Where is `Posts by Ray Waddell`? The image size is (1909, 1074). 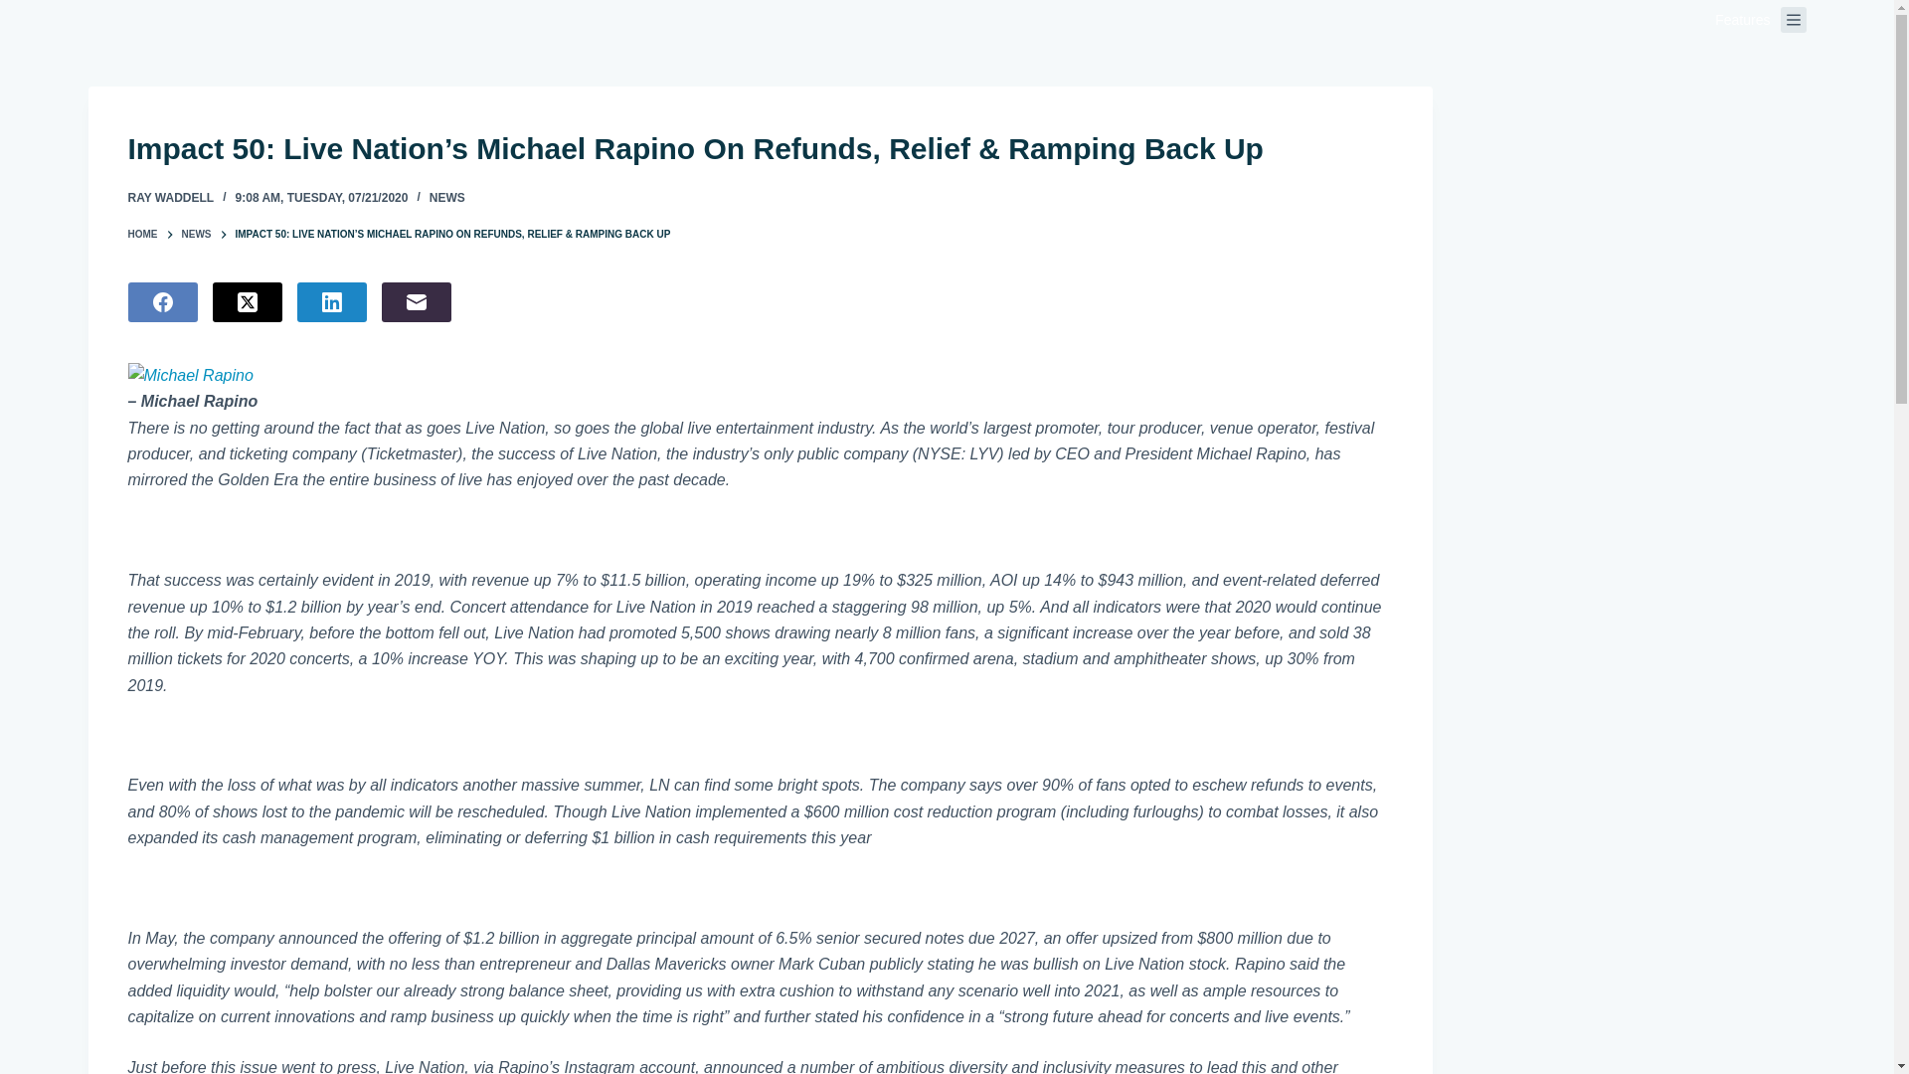
Posts by Ray Waddell is located at coordinates (171, 198).